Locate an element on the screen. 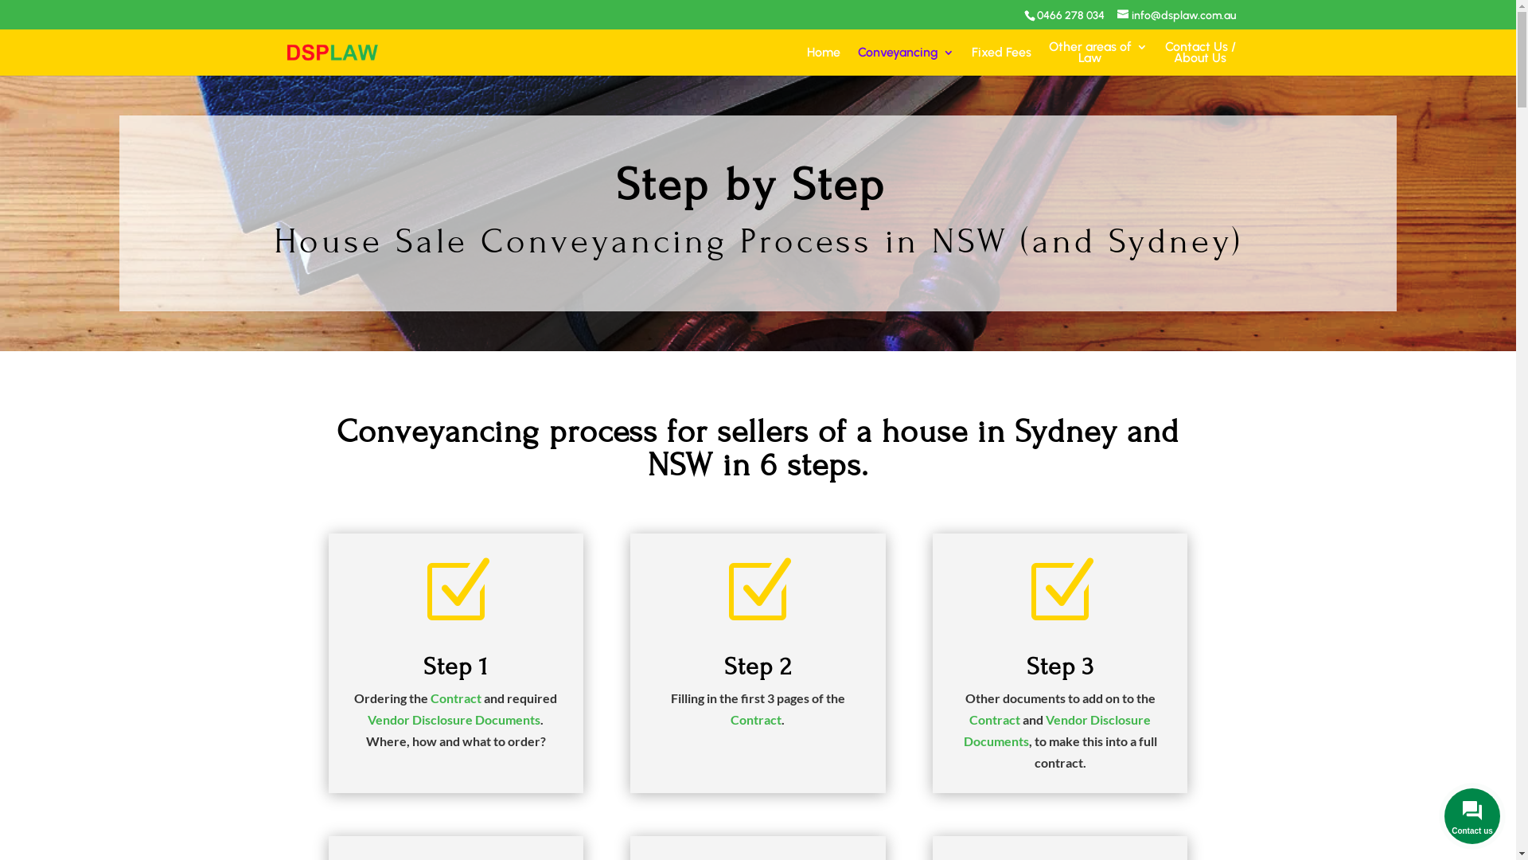 The width and height of the screenshot is (1528, 860). Step 3 is located at coordinates (1060, 666).